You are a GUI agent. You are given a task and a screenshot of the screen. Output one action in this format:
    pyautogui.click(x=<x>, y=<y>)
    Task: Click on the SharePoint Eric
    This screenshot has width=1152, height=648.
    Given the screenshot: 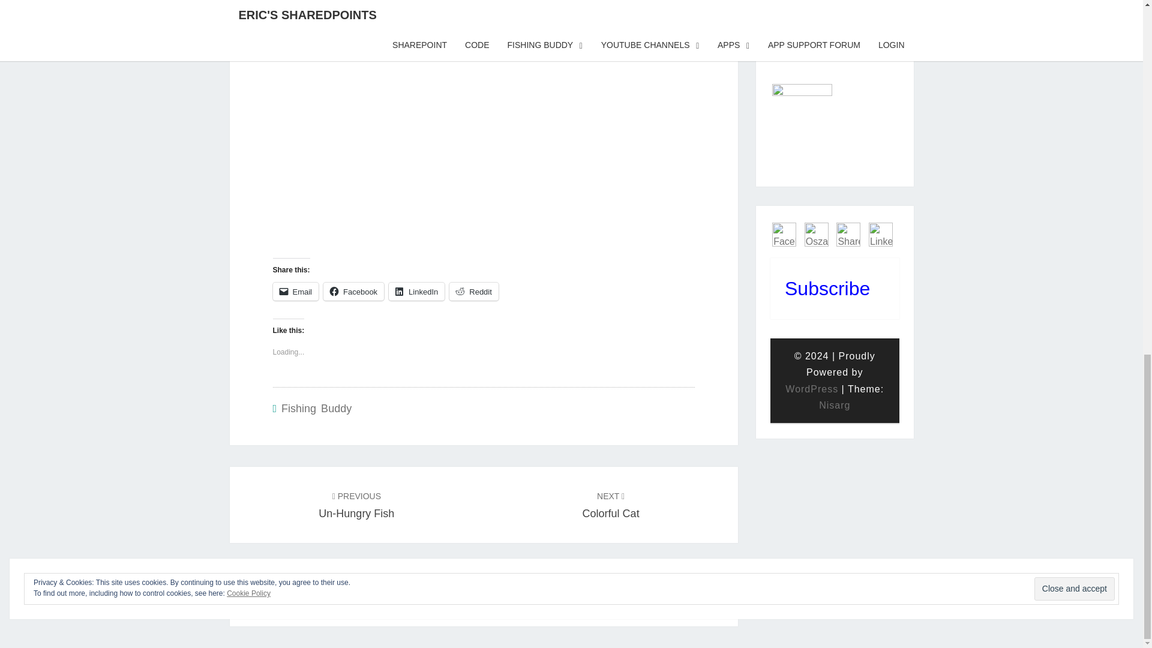 What is the action you would take?
    pyautogui.click(x=416, y=292)
    